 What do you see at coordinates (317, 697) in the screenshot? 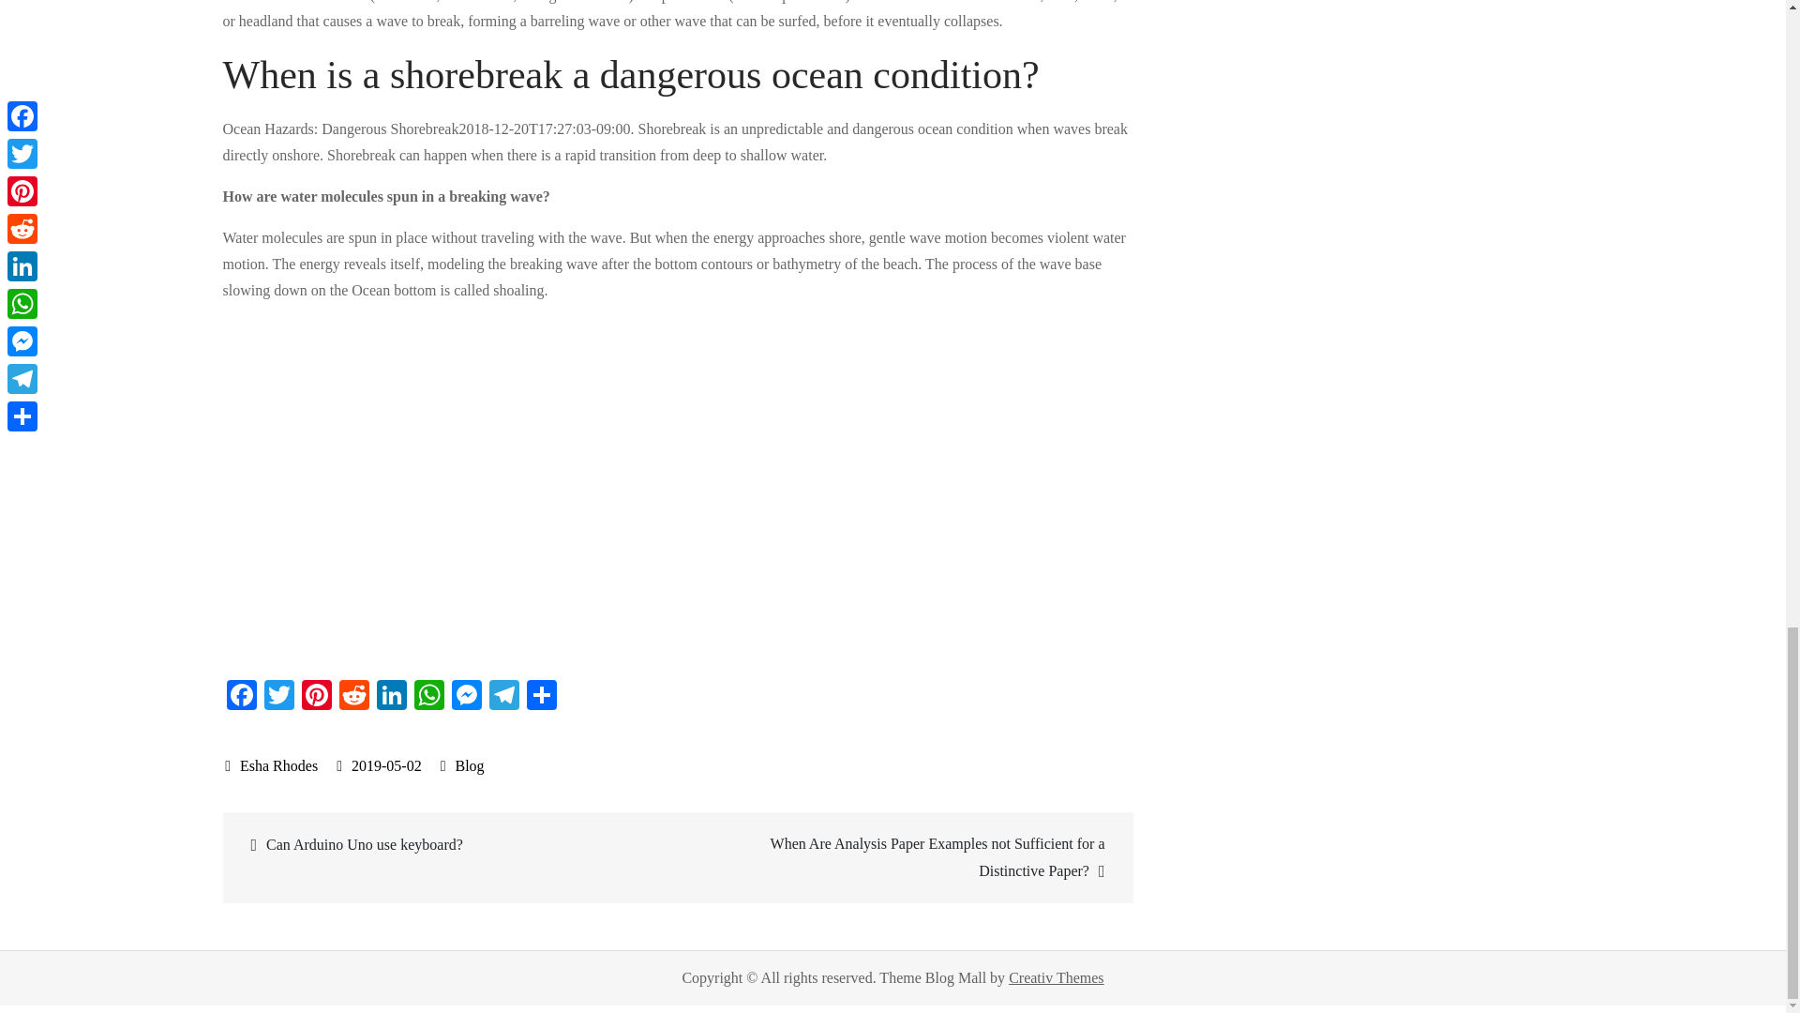
I see `Pinterest` at bounding box center [317, 697].